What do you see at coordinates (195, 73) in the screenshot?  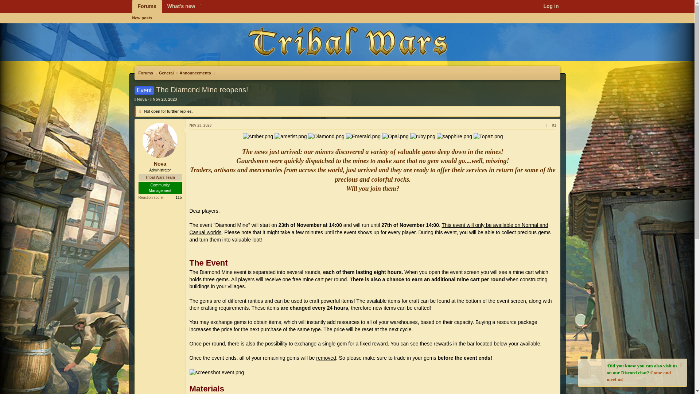 I see `Announcements` at bounding box center [195, 73].